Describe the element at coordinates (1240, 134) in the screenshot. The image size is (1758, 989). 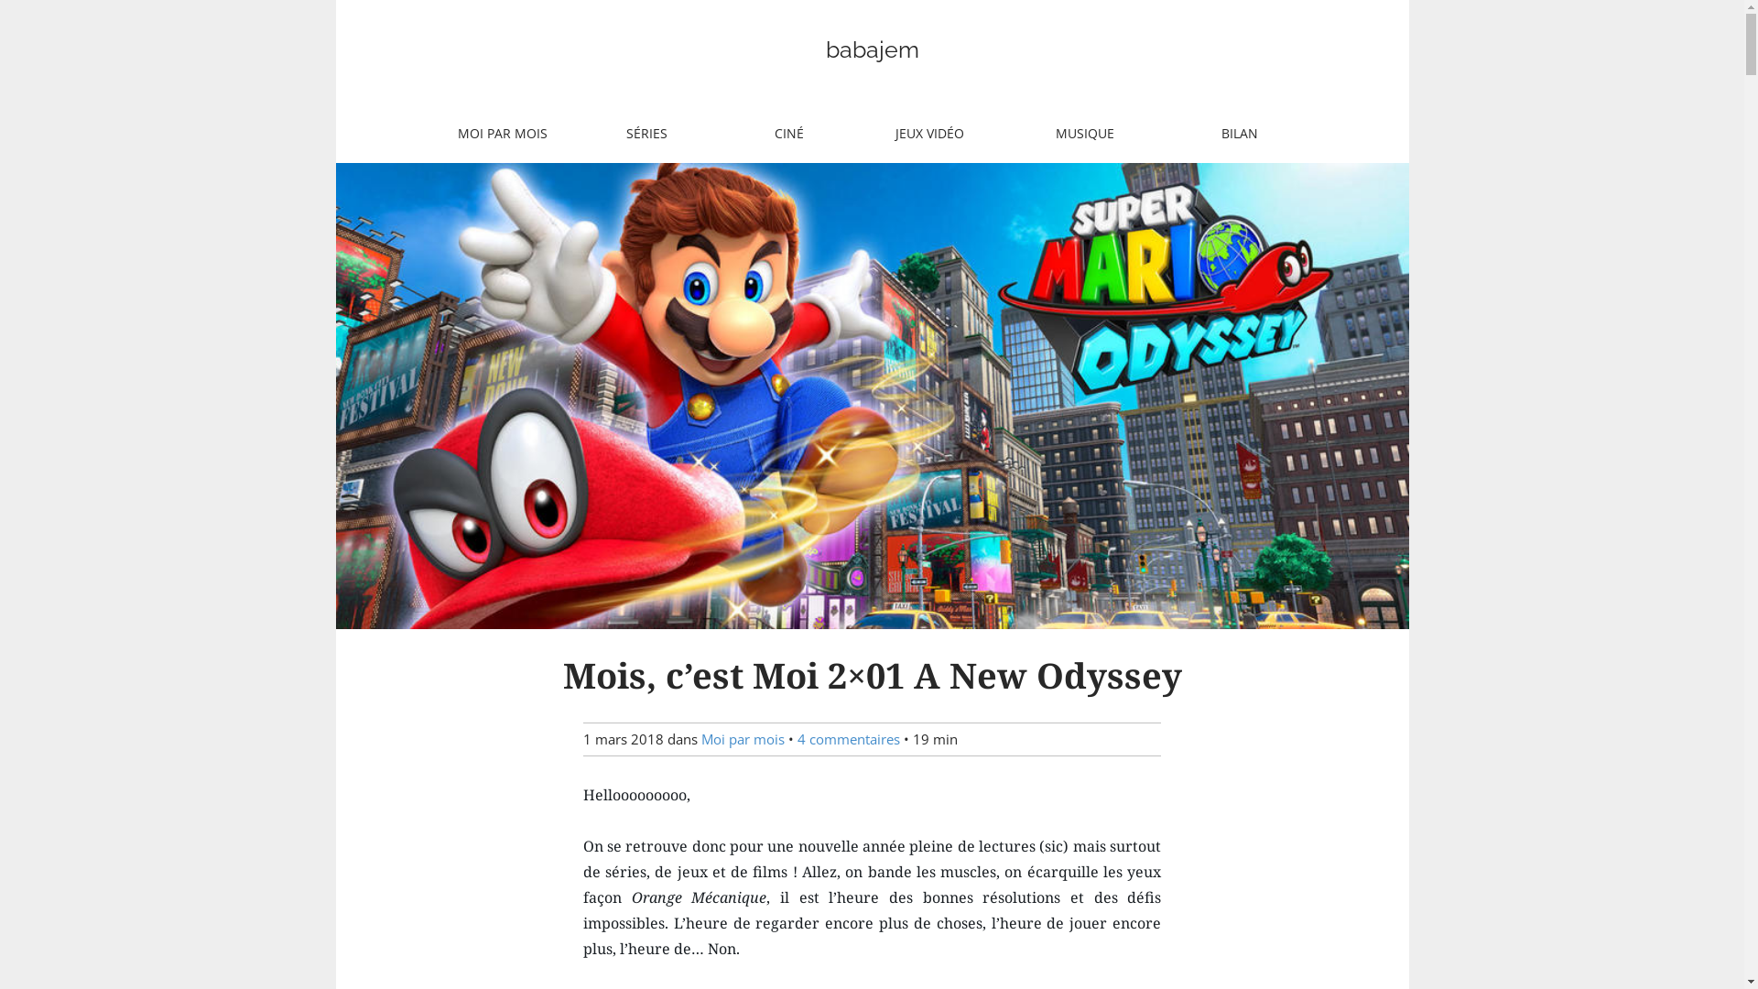
I see `BILAN` at that location.